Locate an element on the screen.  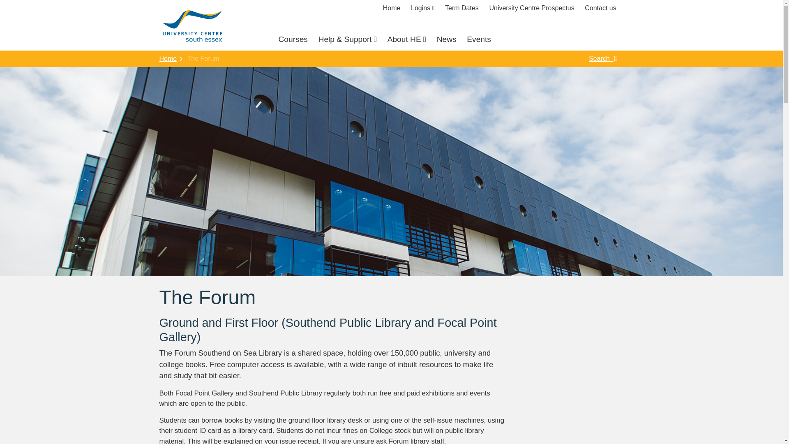
Home is located at coordinates (392, 8).